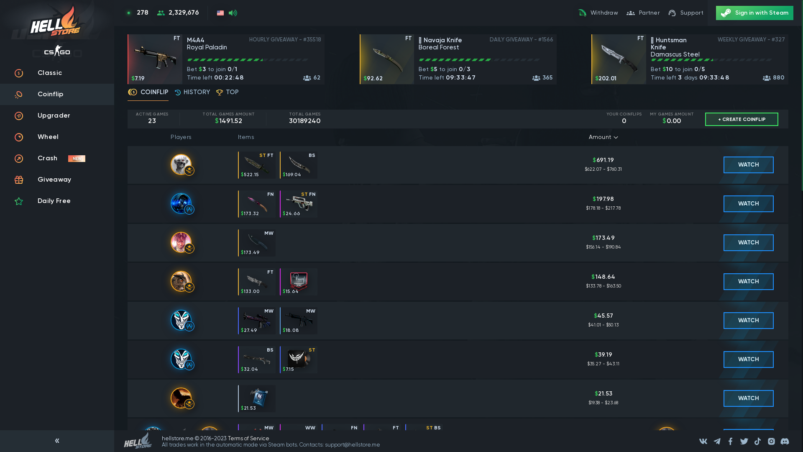  Describe the element at coordinates (686, 13) in the screenshot. I see `Support` at that location.